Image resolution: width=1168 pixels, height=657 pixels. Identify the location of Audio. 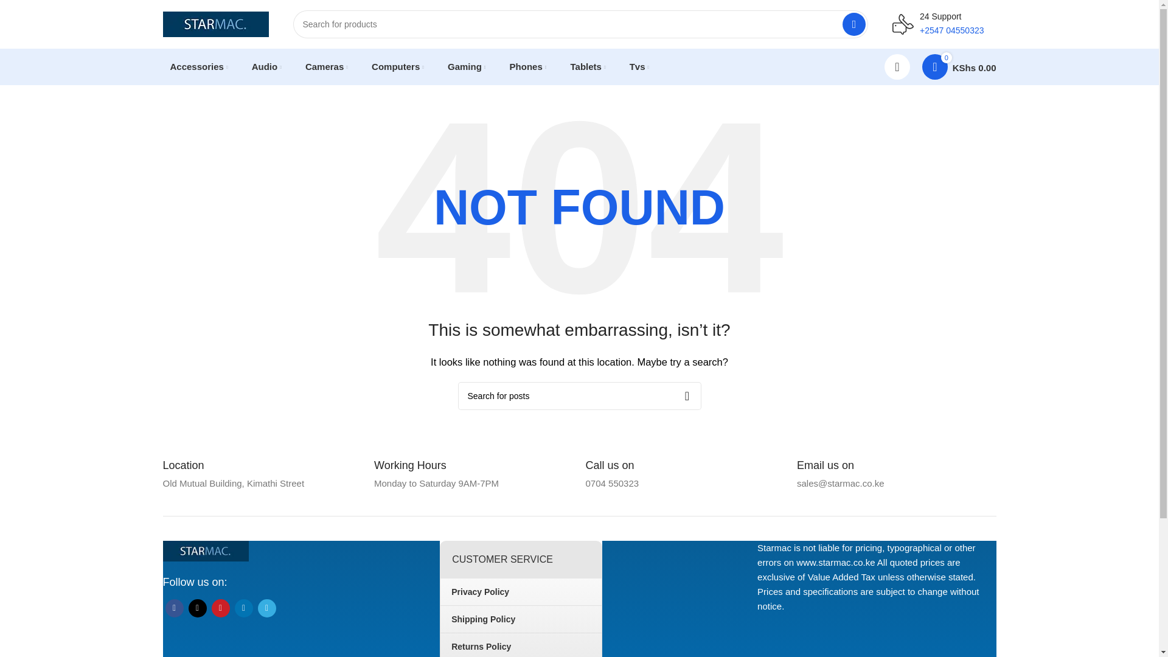
(266, 66).